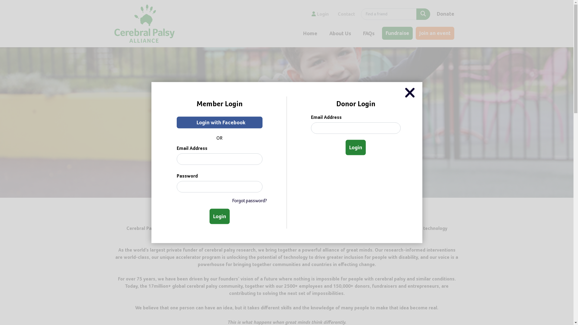  Describe the element at coordinates (356, 147) in the screenshot. I see `Login` at that location.